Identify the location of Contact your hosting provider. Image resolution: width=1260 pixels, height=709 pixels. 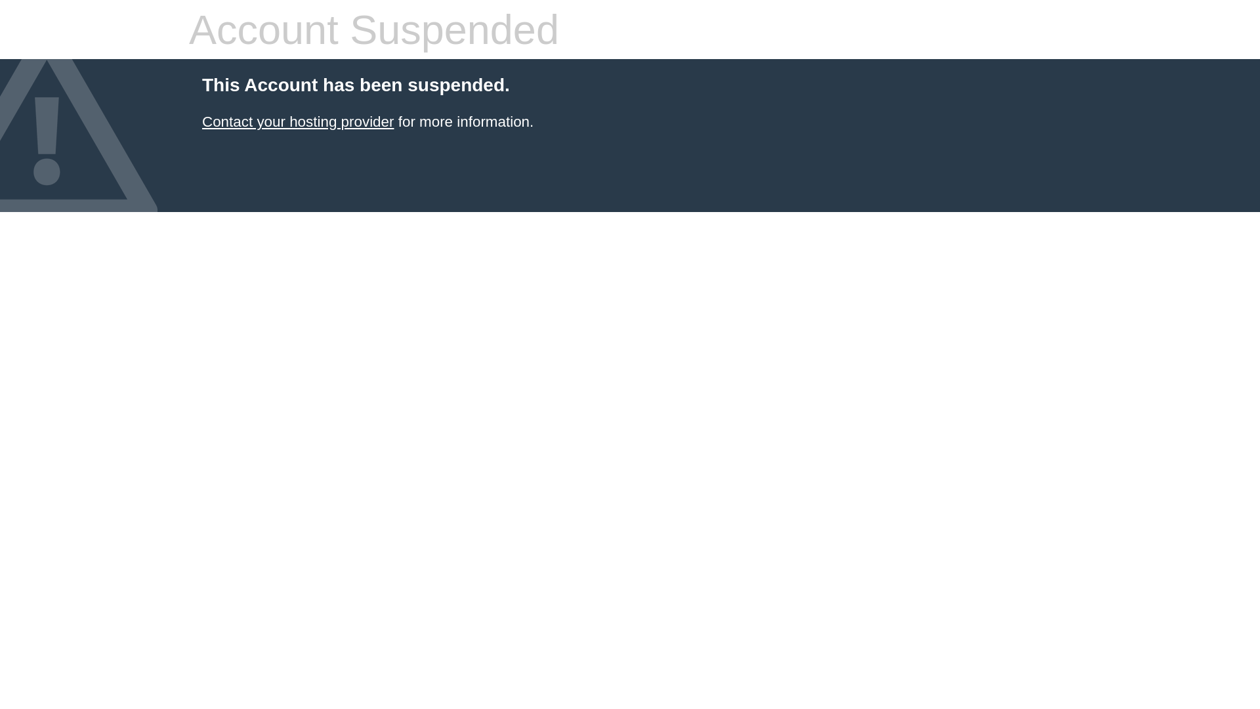
(298, 122).